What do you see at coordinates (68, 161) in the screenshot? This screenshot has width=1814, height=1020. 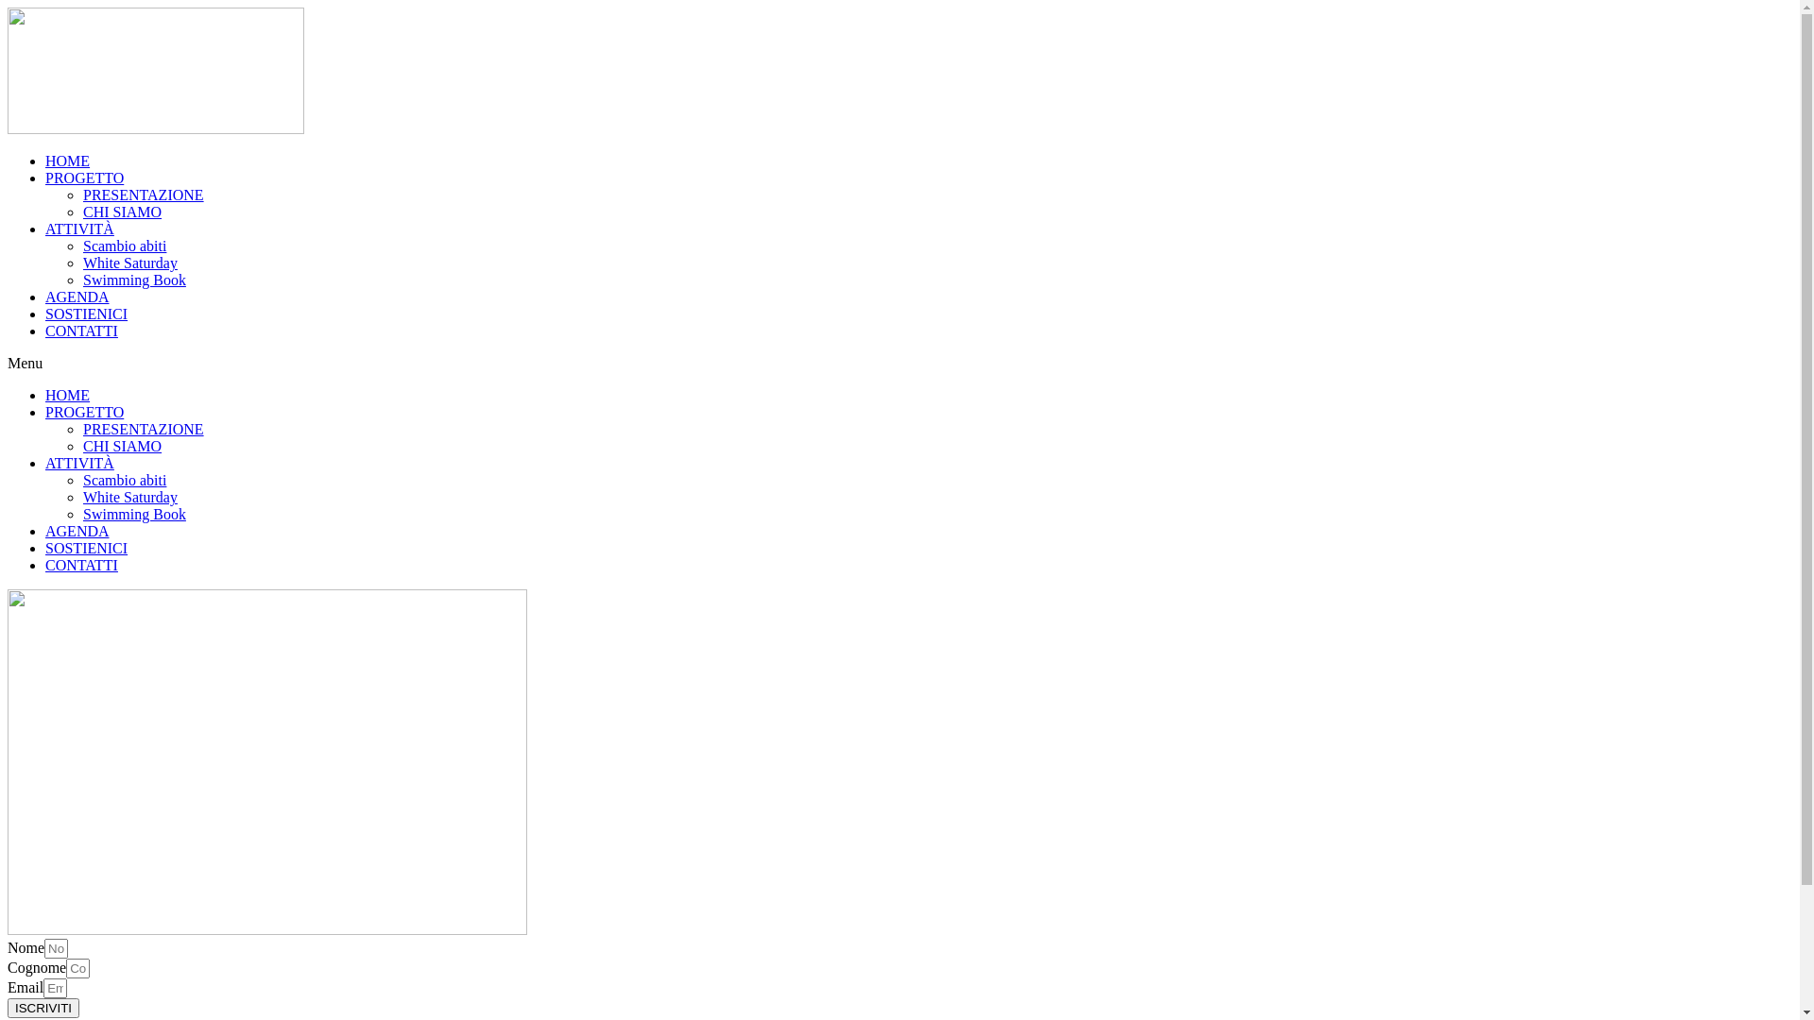 I see `HOME` at bounding box center [68, 161].